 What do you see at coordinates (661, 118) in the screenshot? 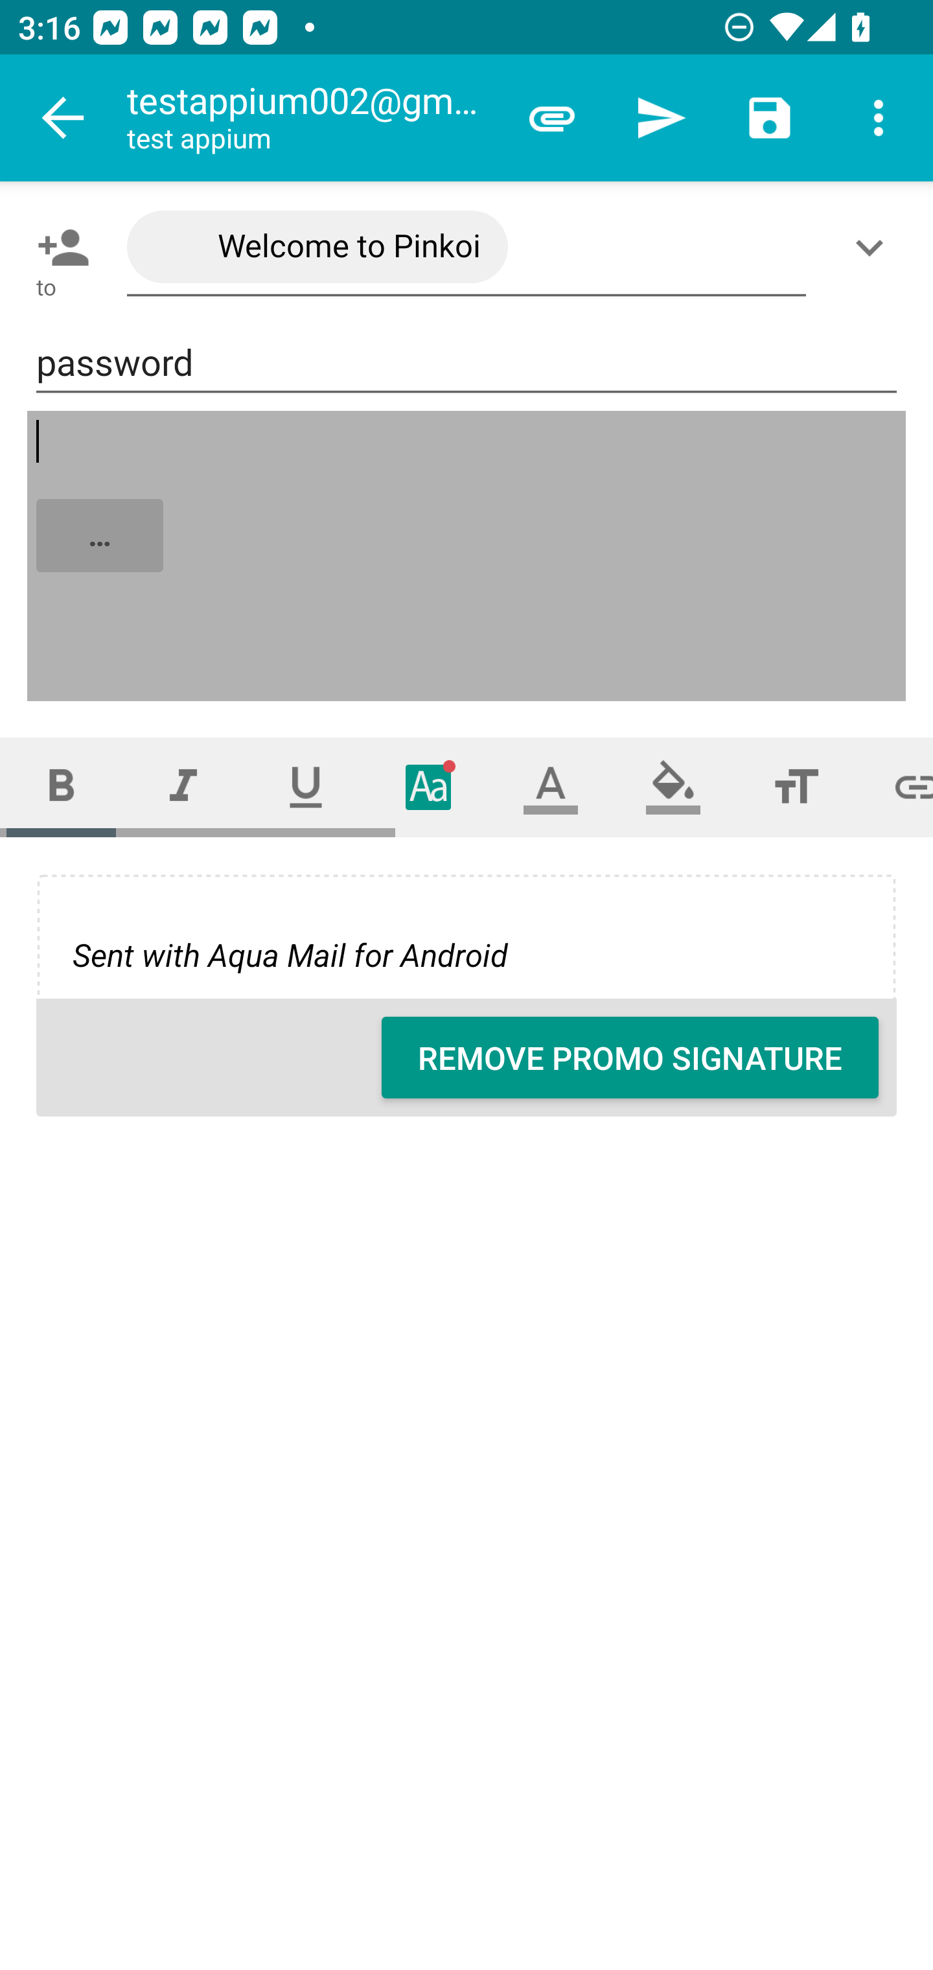
I see `Send` at bounding box center [661, 118].